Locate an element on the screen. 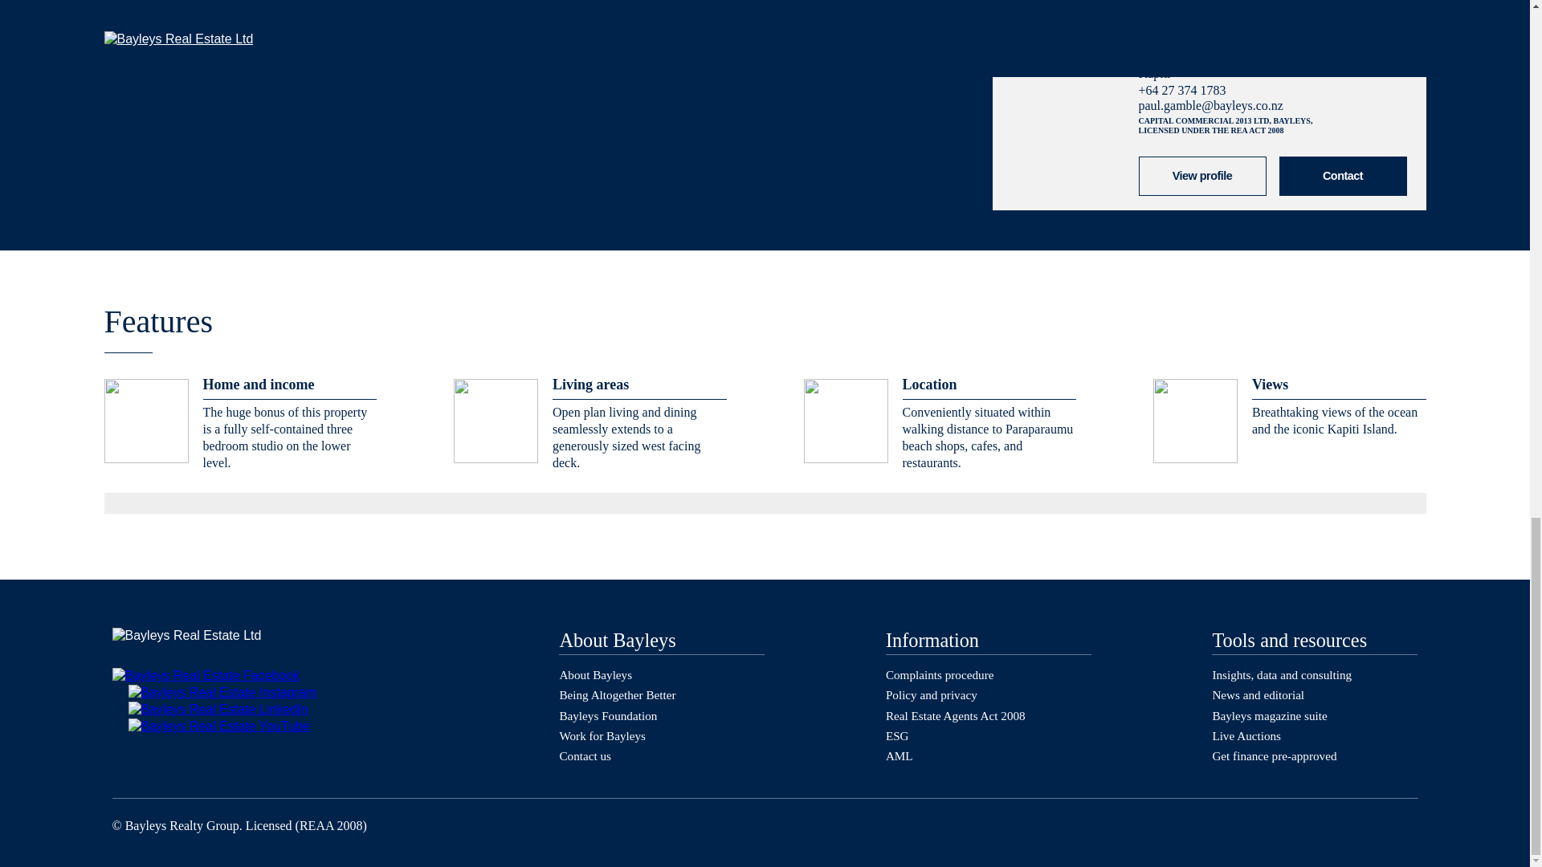 The height and width of the screenshot is (867, 1542). Complaints procedure is located at coordinates (940, 674).